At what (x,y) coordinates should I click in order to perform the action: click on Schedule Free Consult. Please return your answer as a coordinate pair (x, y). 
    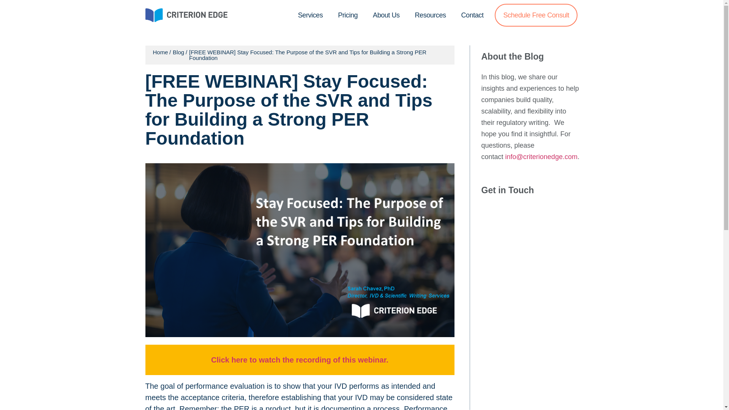
    Looking at the image, I should click on (536, 15).